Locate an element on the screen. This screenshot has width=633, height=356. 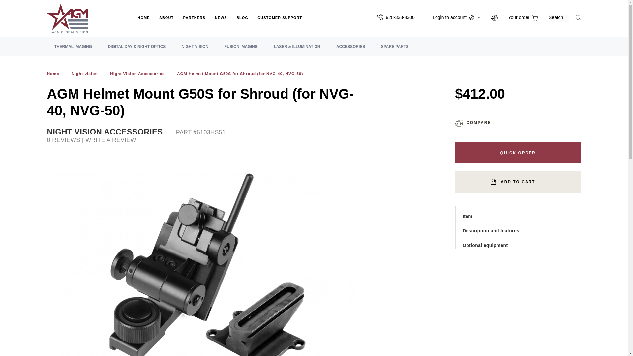
Your order is located at coordinates (523, 17).